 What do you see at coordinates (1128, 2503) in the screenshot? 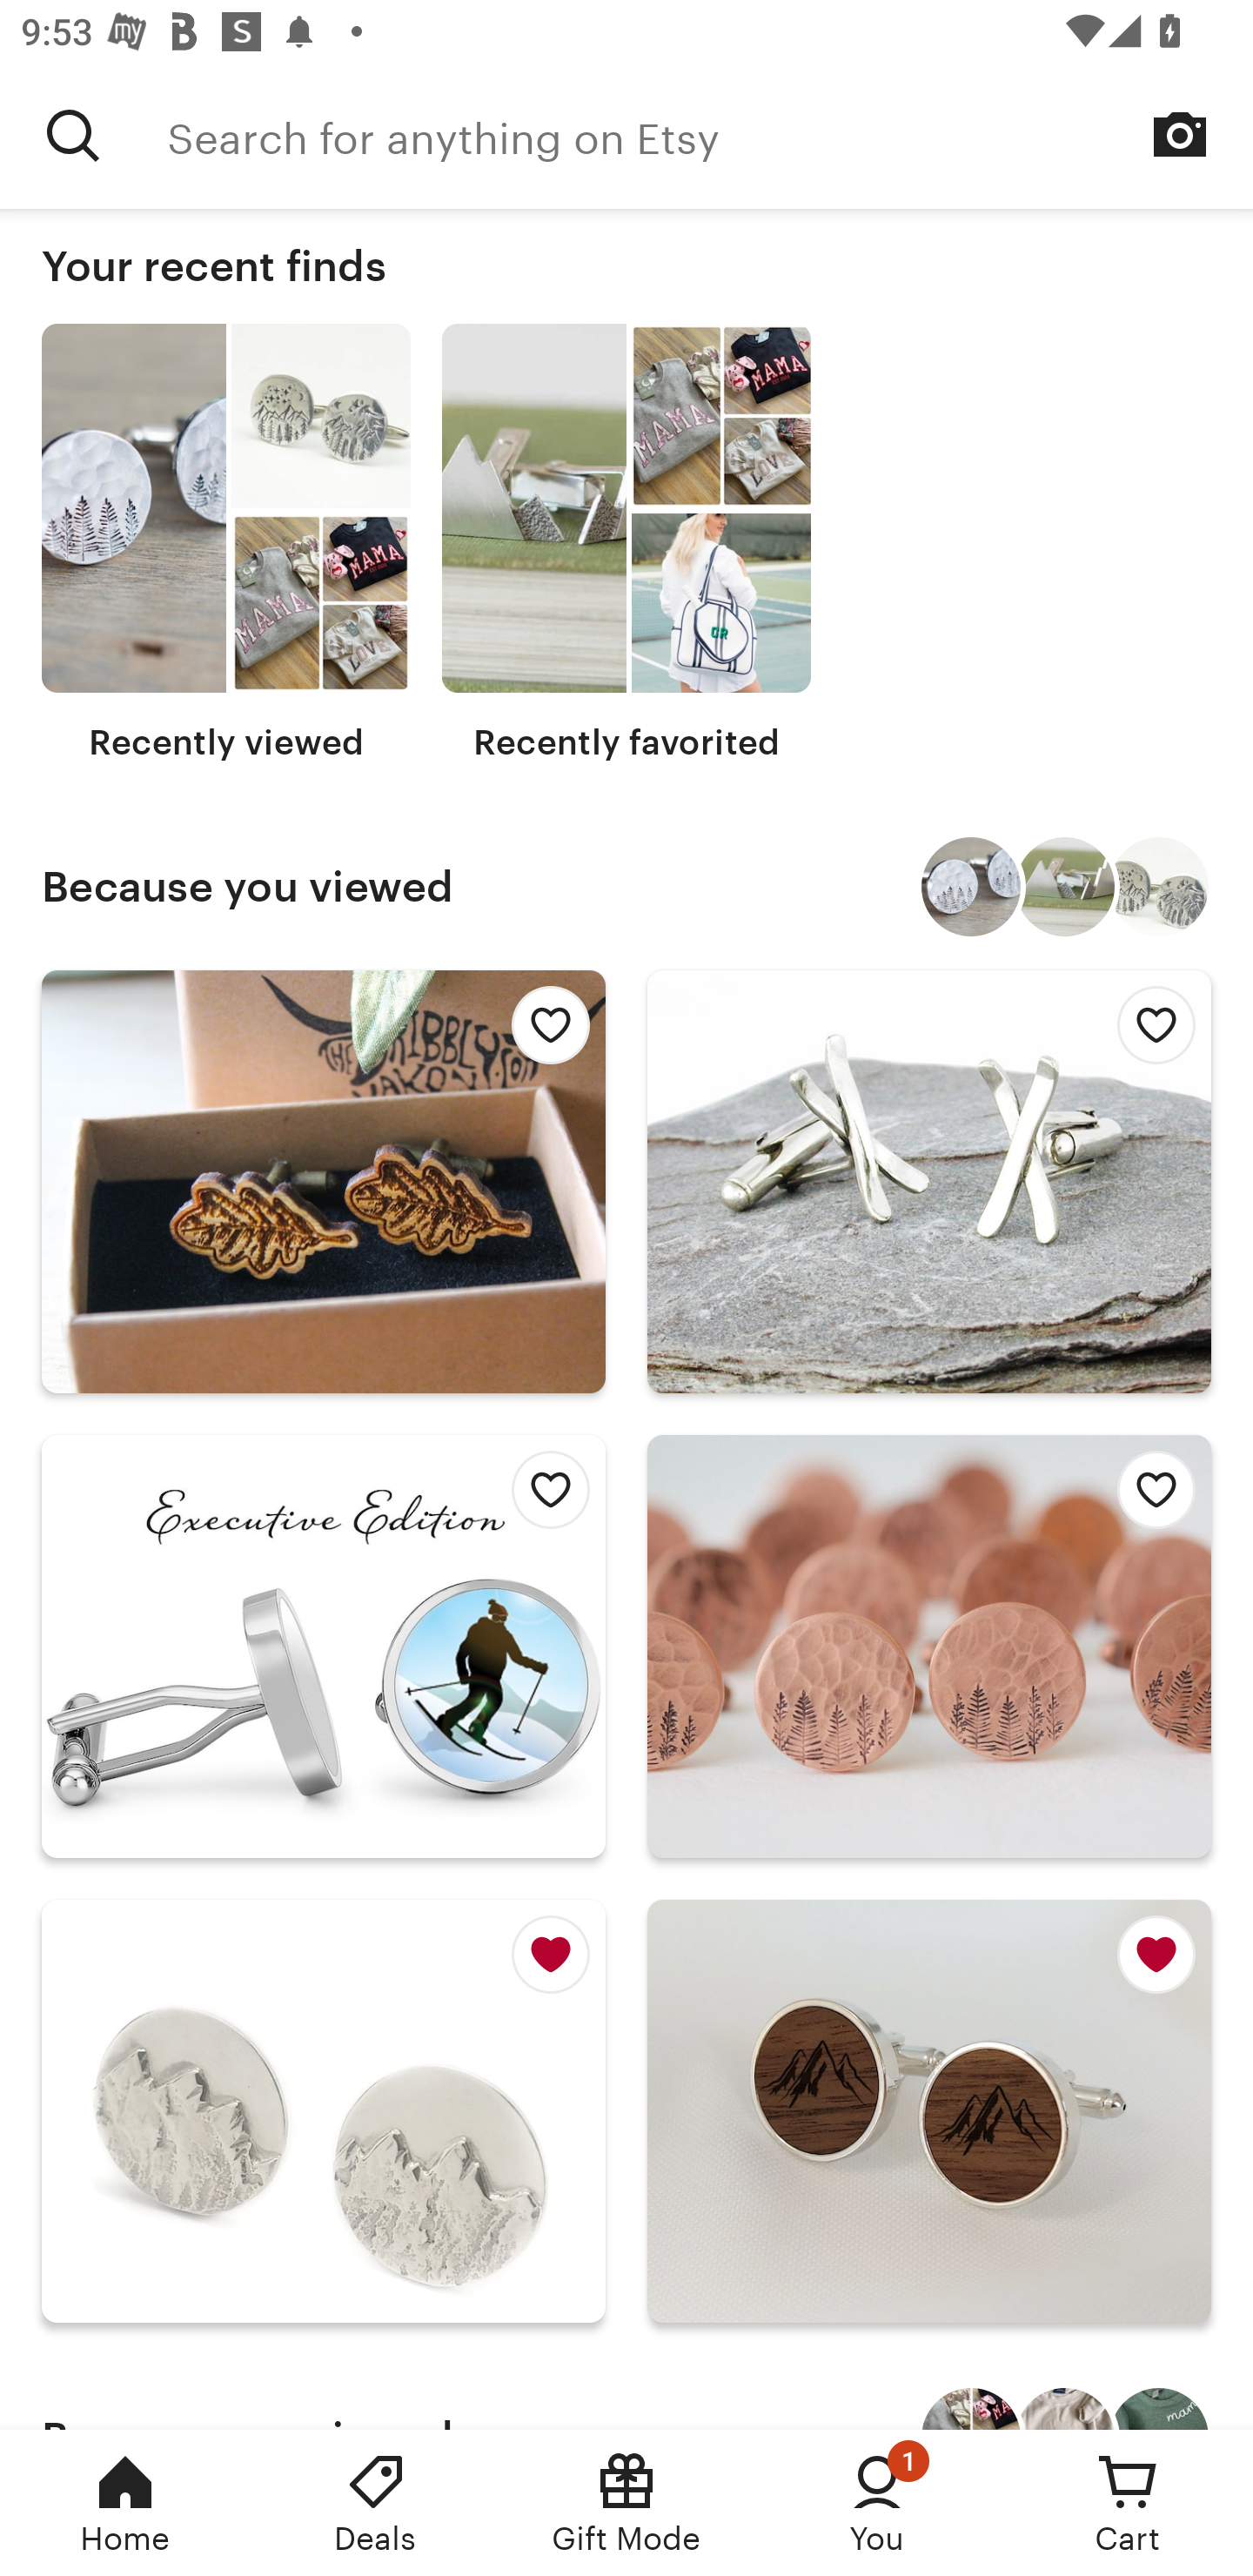
I see `Cart` at bounding box center [1128, 2503].